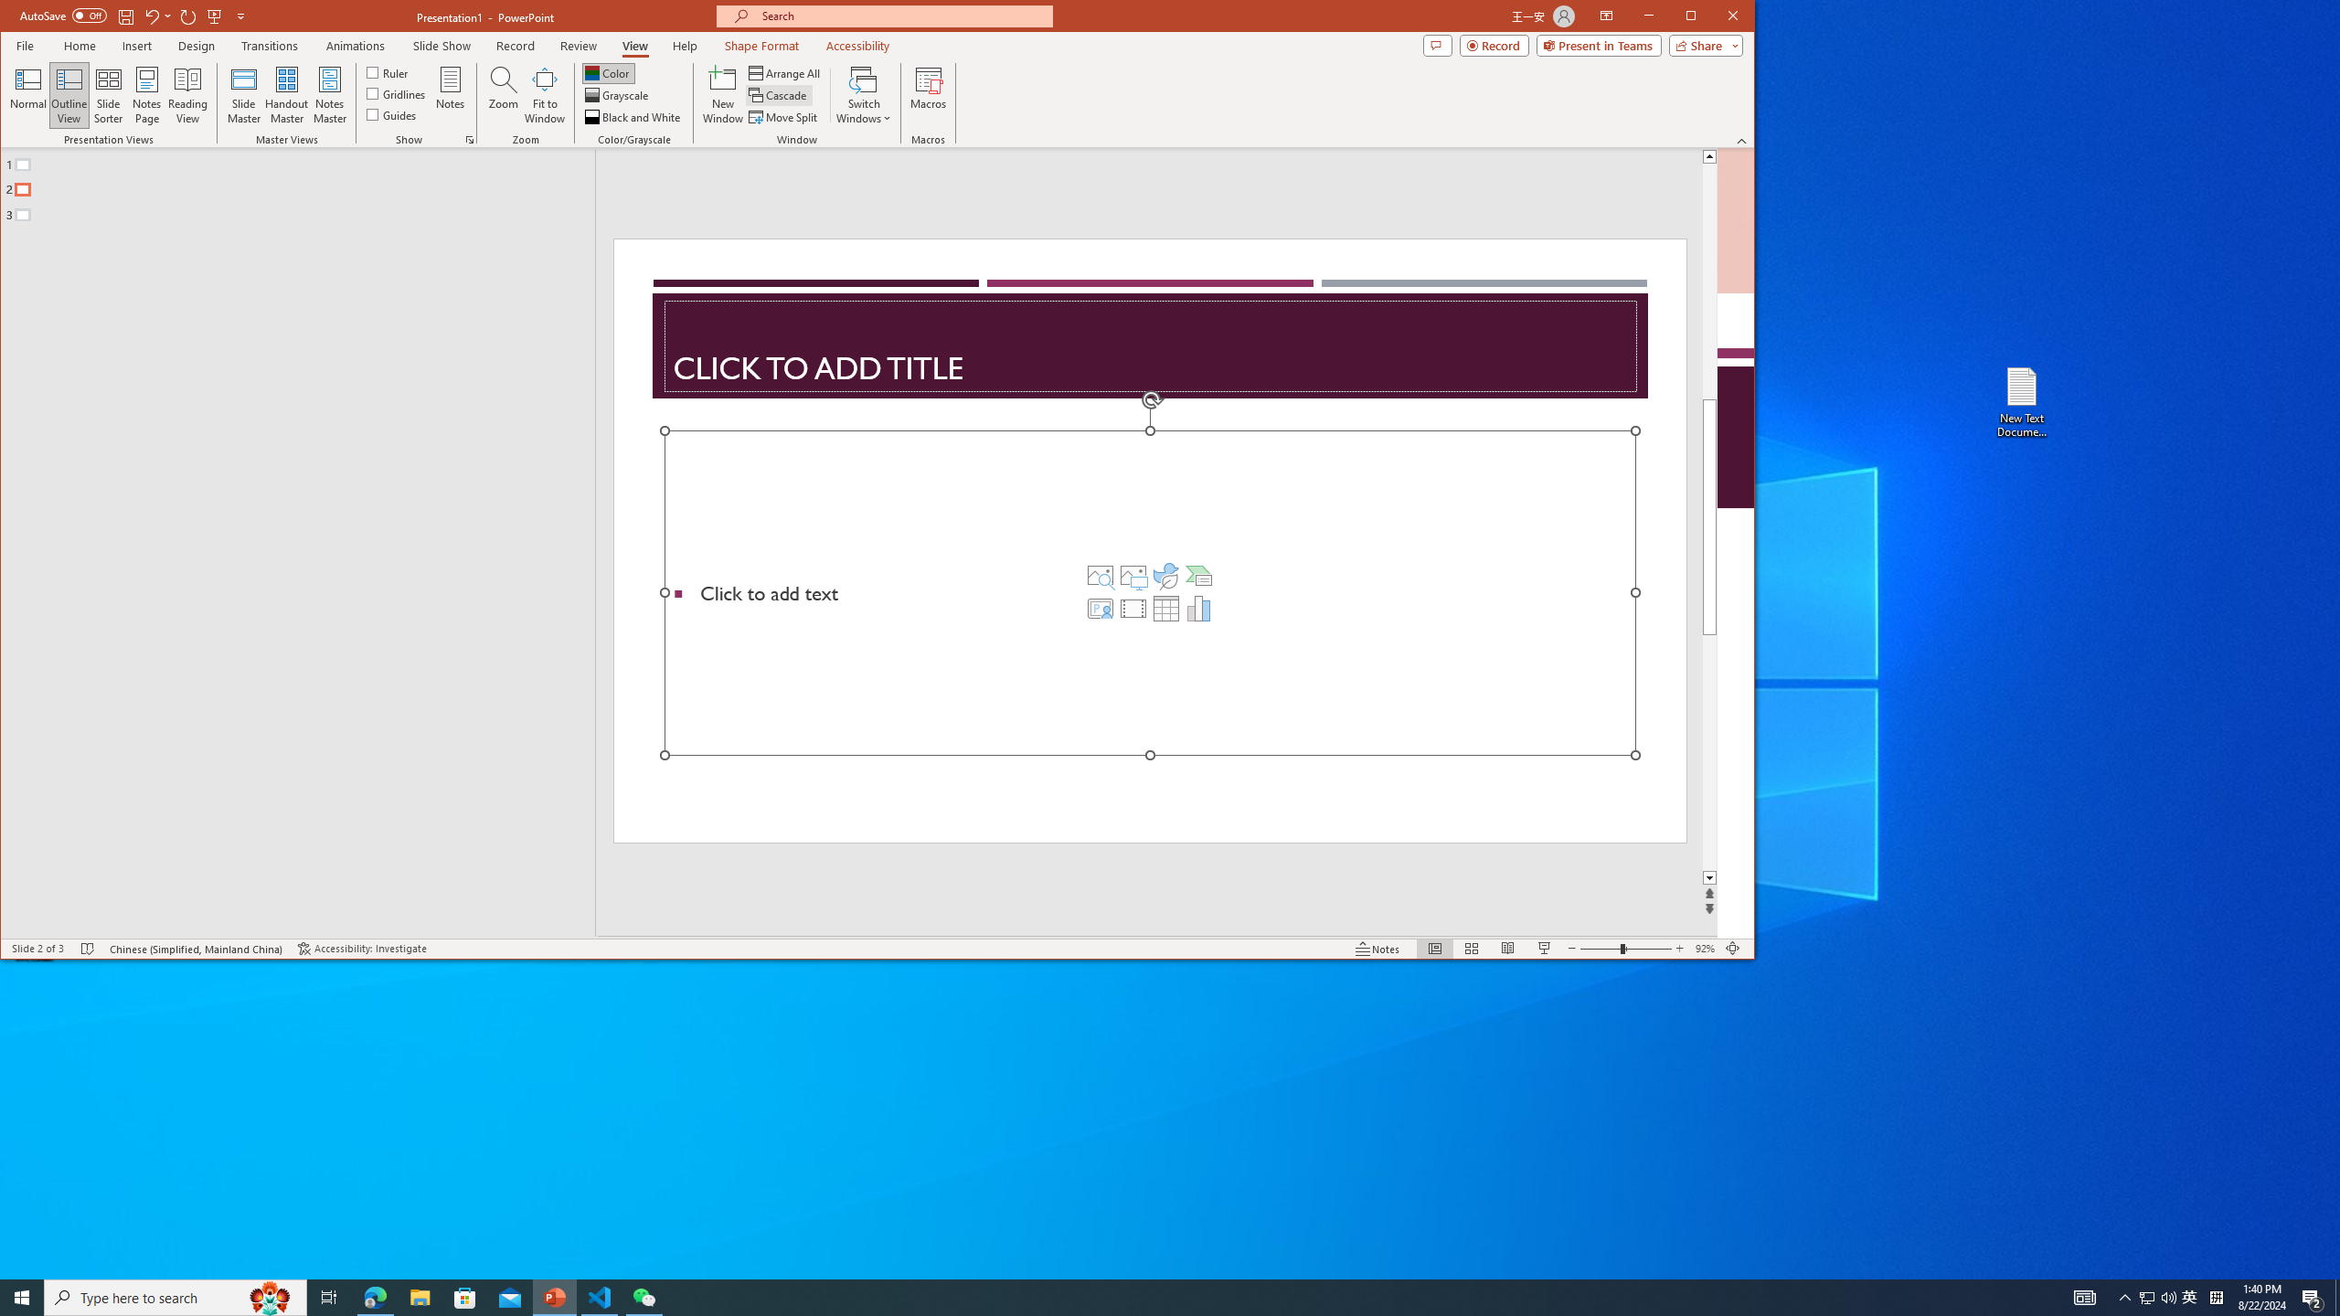 The width and height of the screenshot is (2340, 1316). What do you see at coordinates (1150, 593) in the screenshot?
I see `Content Placeholder` at bounding box center [1150, 593].